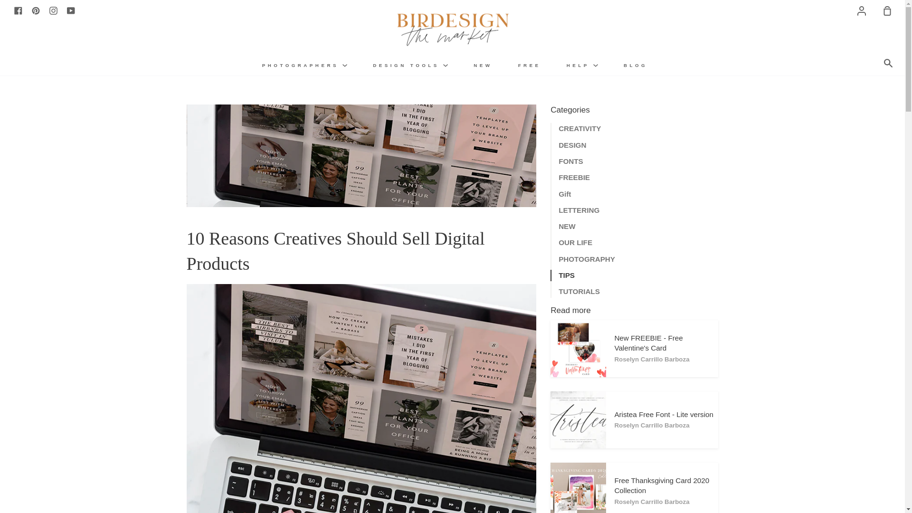 The height and width of the screenshot is (513, 912). What do you see at coordinates (70, 10) in the screenshot?
I see `Birdesign on YouTube` at bounding box center [70, 10].